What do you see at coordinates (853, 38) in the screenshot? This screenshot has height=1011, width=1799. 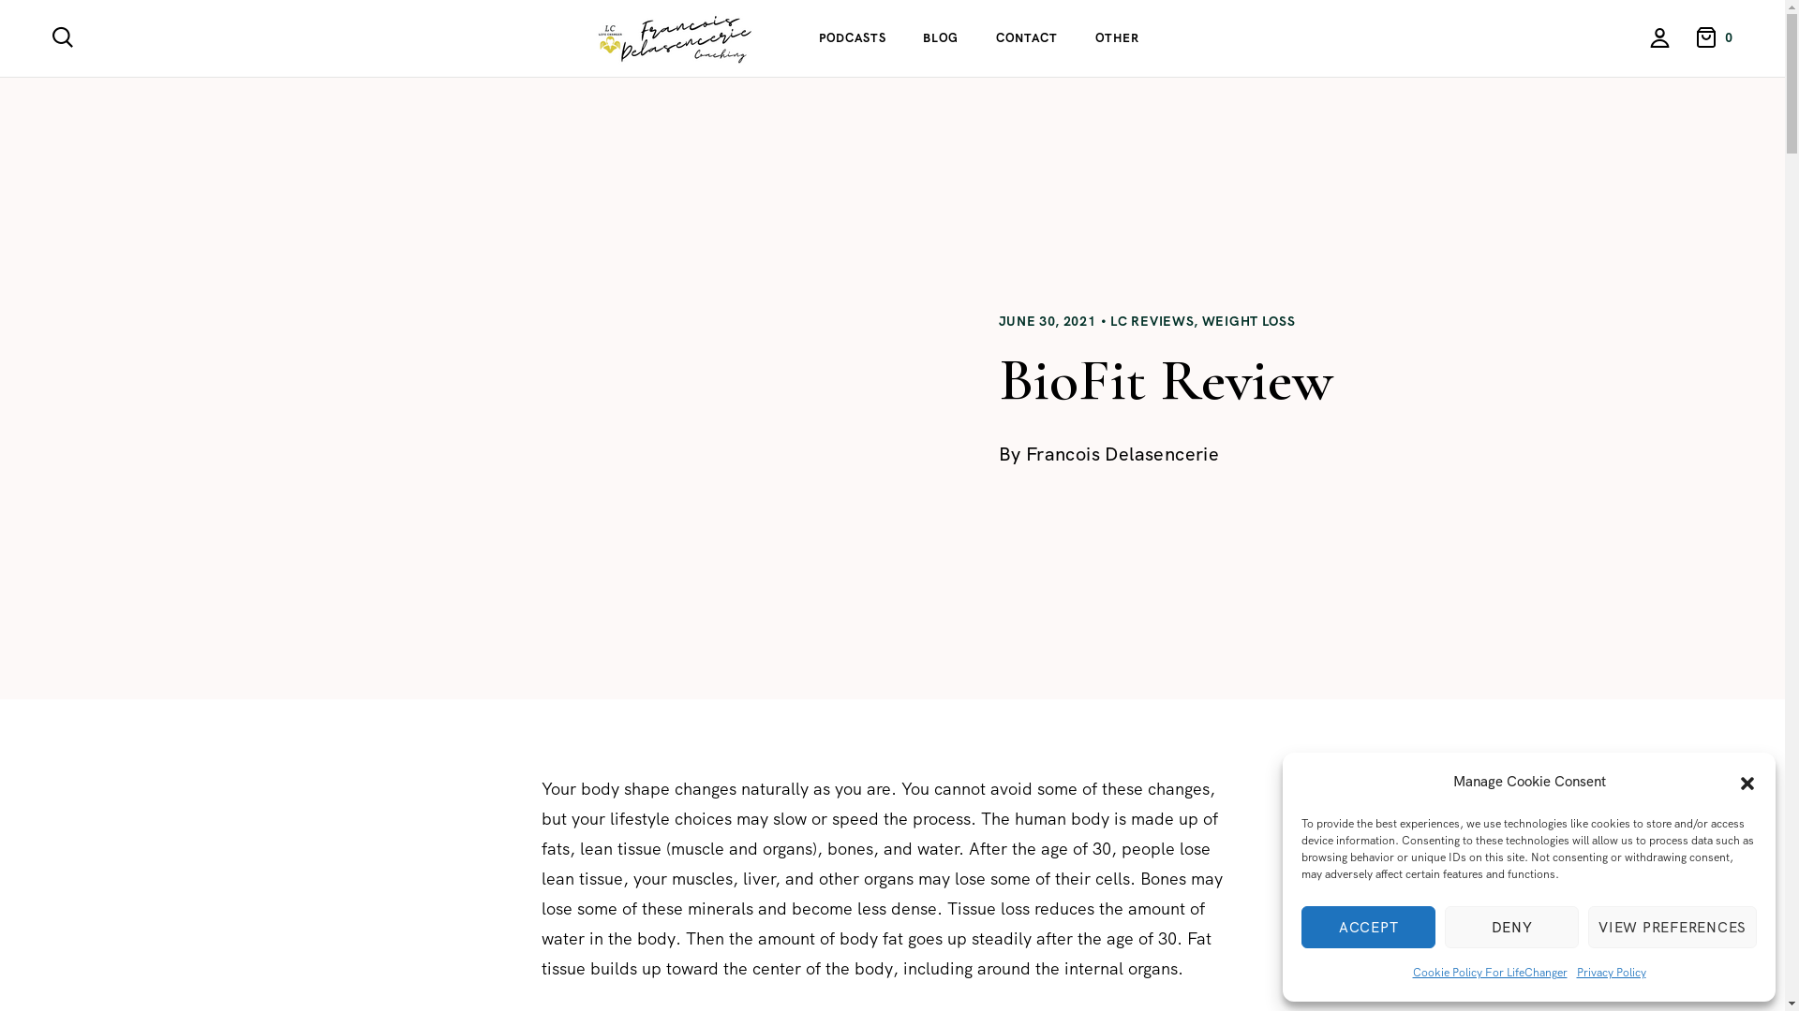 I see `PODCASTS` at bounding box center [853, 38].